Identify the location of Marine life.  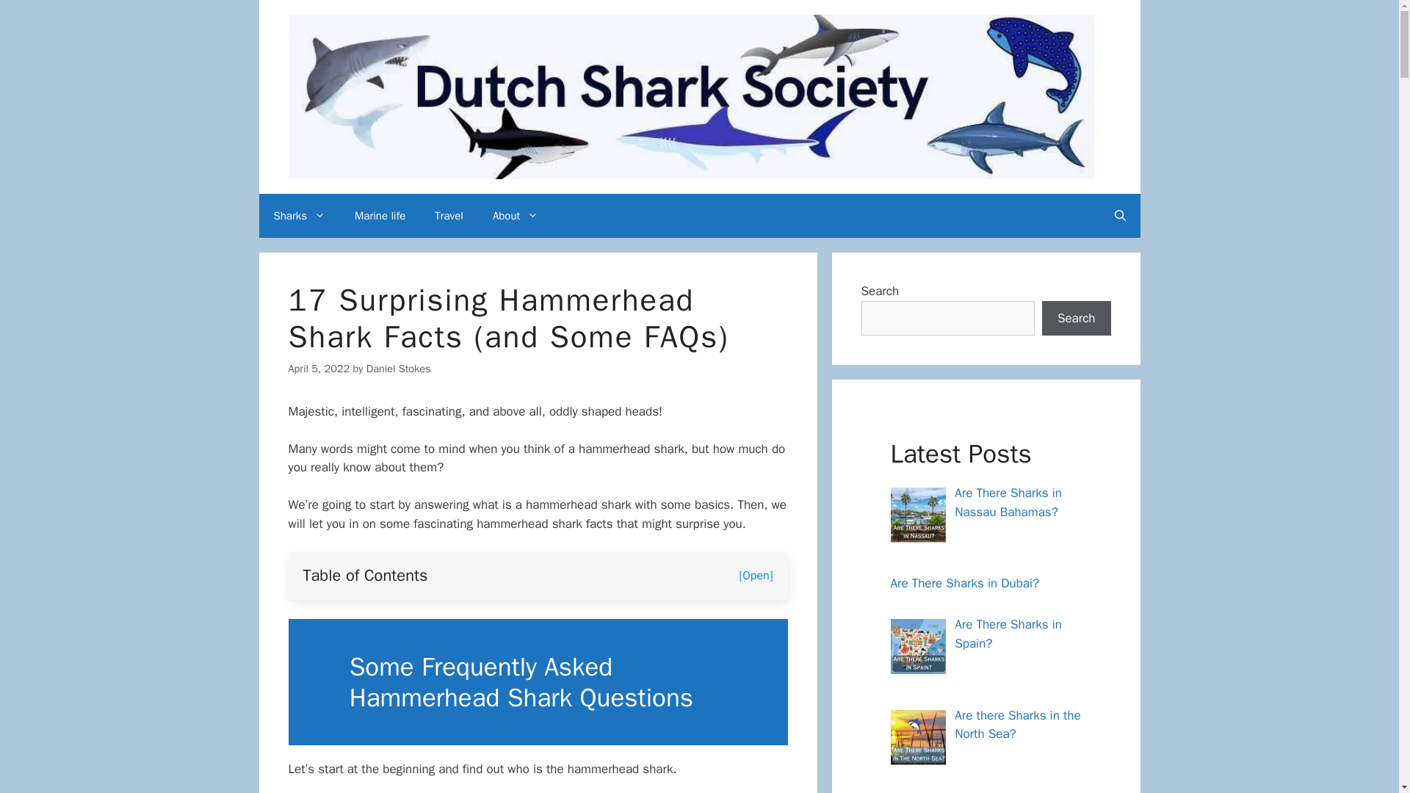
(380, 216).